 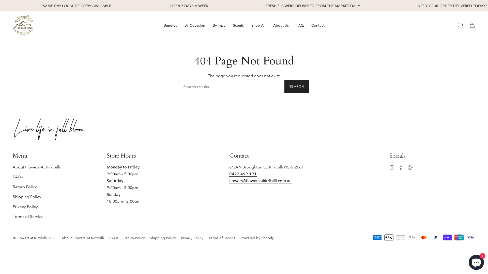 I want to click on Privacy Policy, so click(x=192, y=238).